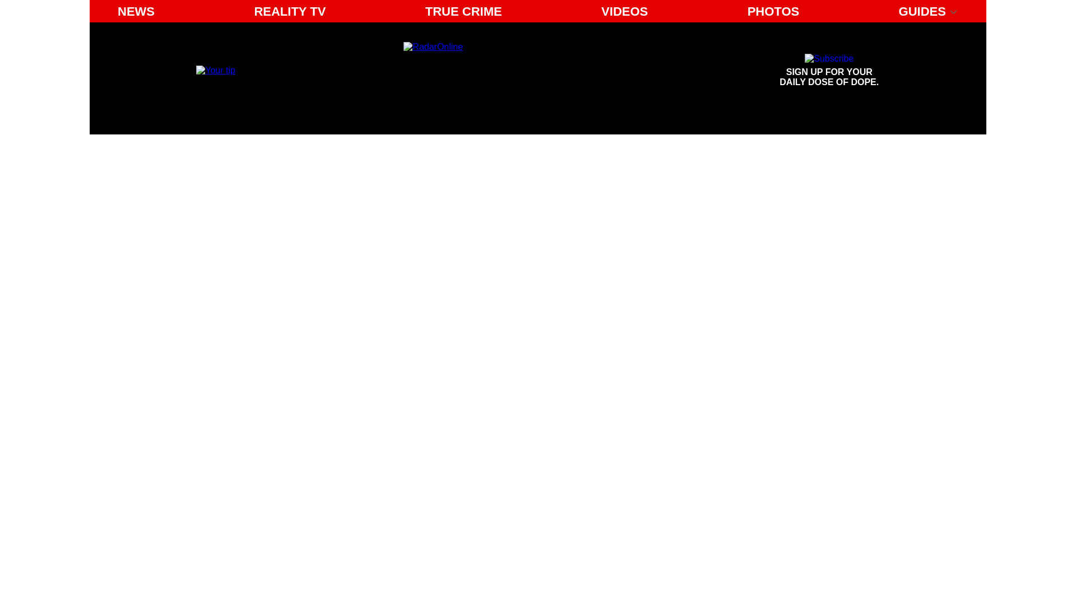  What do you see at coordinates (507, 71) in the screenshot?
I see `NEWS` at bounding box center [507, 71].